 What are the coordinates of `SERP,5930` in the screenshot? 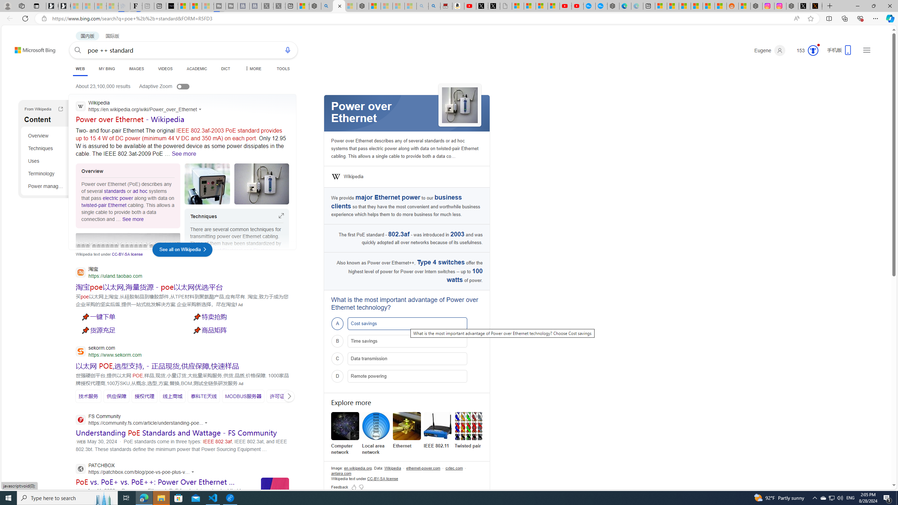 It's located at (204, 396).